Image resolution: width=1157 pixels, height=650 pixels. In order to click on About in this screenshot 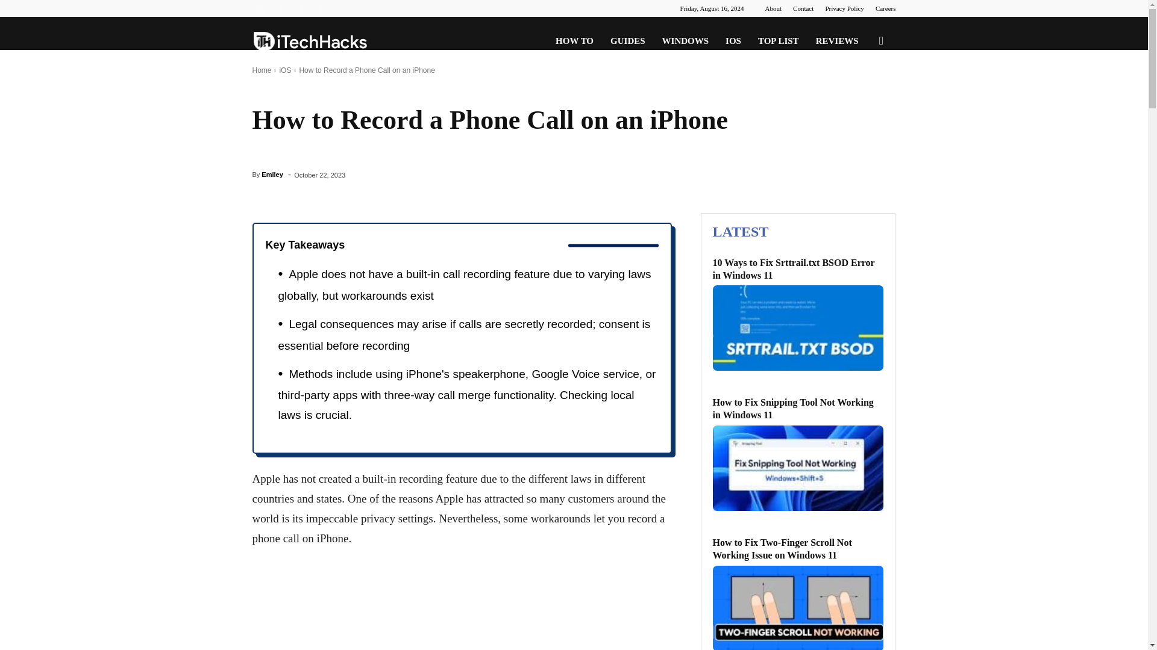, I will do `click(773, 8)`.